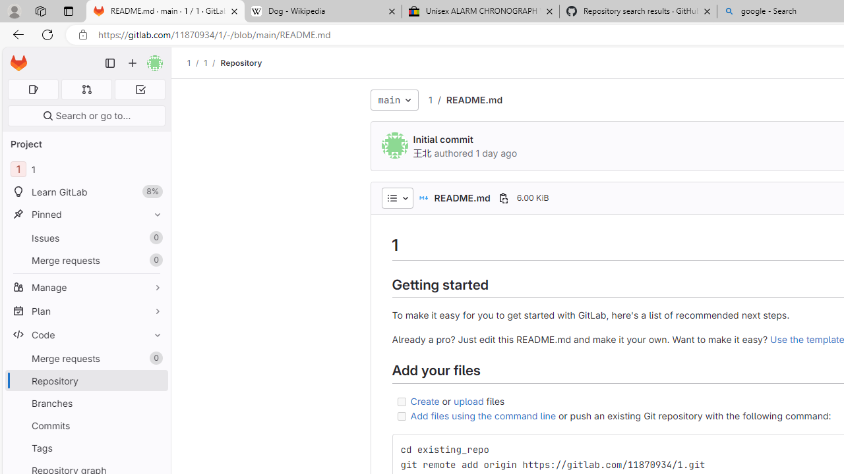 The image size is (844, 474). Describe the element at coordinates (425, 400) in the screenshot. I see `Create` at that location.